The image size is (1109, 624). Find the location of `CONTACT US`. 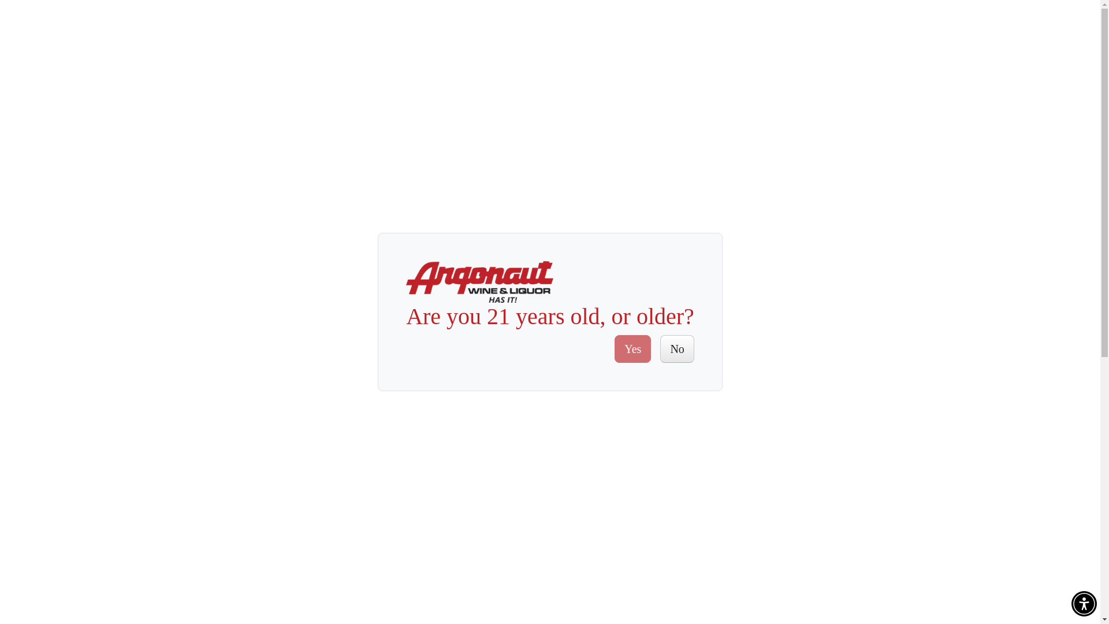

CONTACT US is located at coordinates (779, 24).